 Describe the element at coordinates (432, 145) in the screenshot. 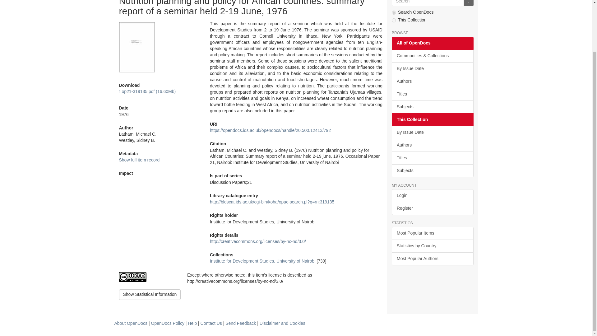

I see `Authors` at that location.